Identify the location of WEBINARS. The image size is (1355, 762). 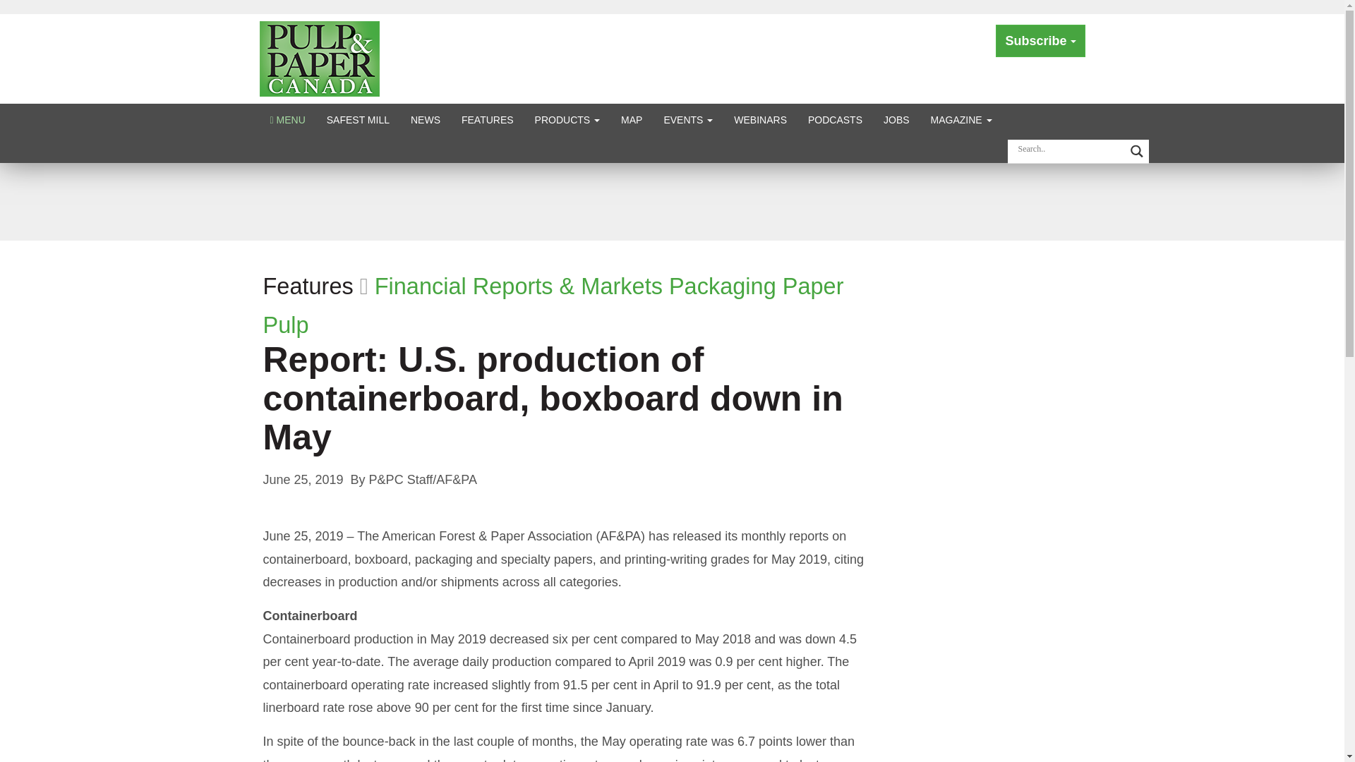
(761, 119).